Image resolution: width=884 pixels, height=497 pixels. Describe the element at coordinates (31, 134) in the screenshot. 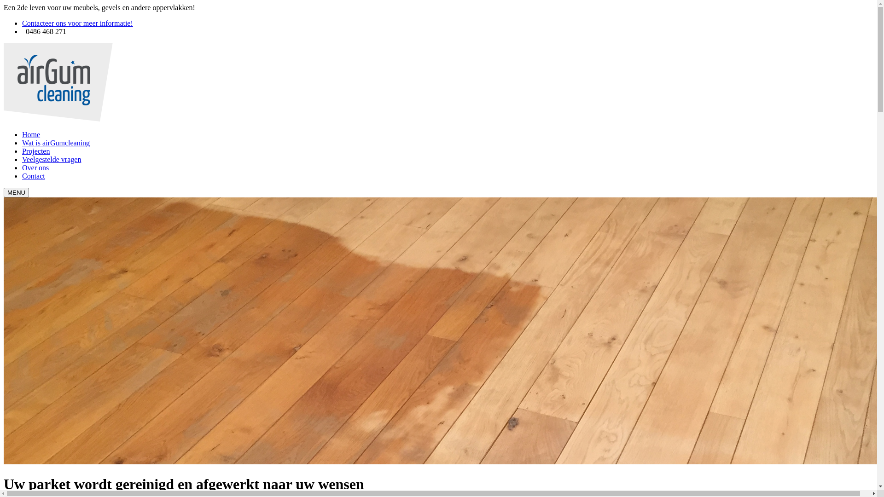

I see `Home` at that location.